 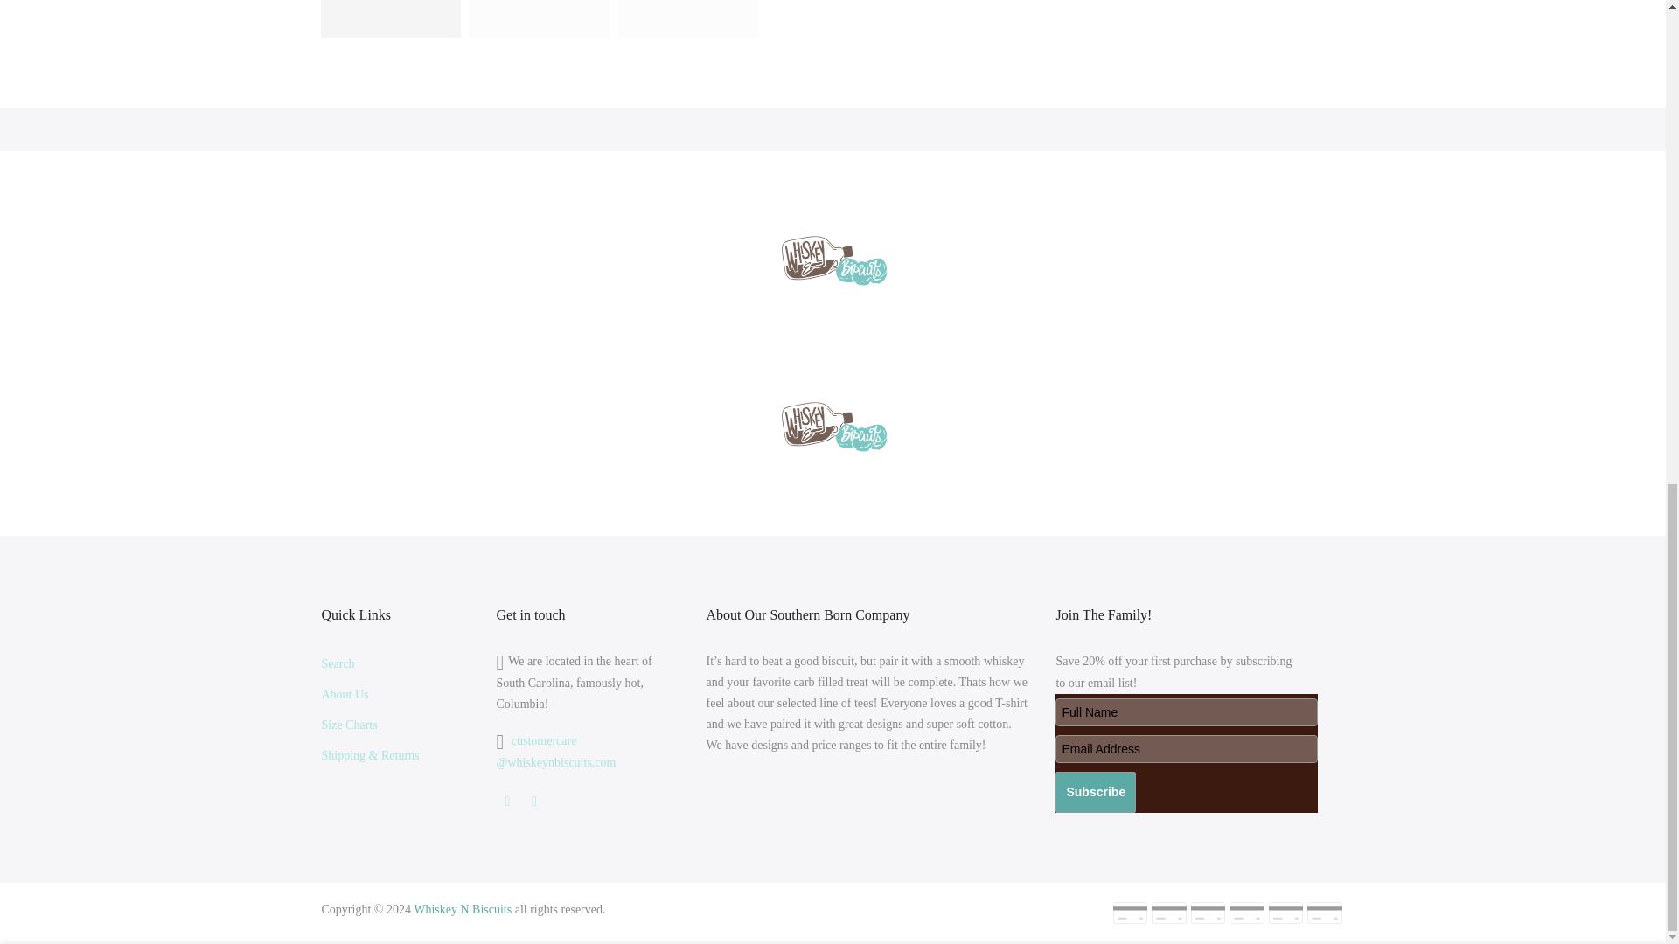 What do you see at coordinates (1096, 792) in the screenshot?
I see `Subscribe` at bounding box center [1096, 792].